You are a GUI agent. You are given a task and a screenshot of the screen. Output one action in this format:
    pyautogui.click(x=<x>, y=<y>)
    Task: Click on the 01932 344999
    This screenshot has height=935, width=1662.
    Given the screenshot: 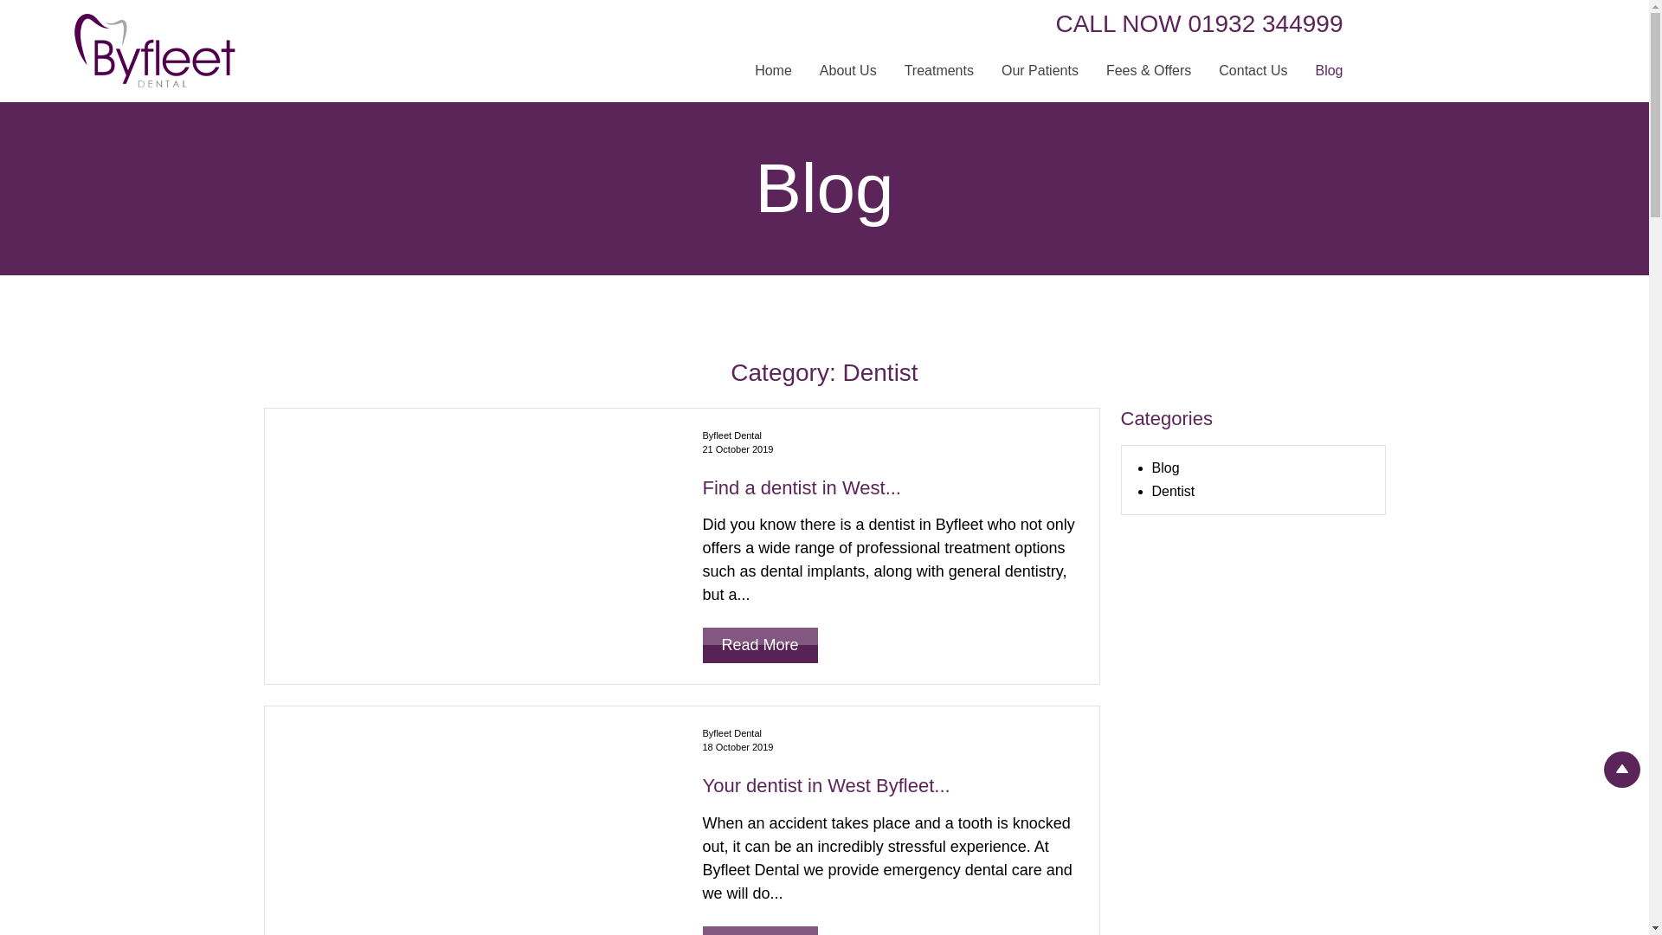 What is the action you would take?
    pyautogui.click(x=1266, y=23)
    